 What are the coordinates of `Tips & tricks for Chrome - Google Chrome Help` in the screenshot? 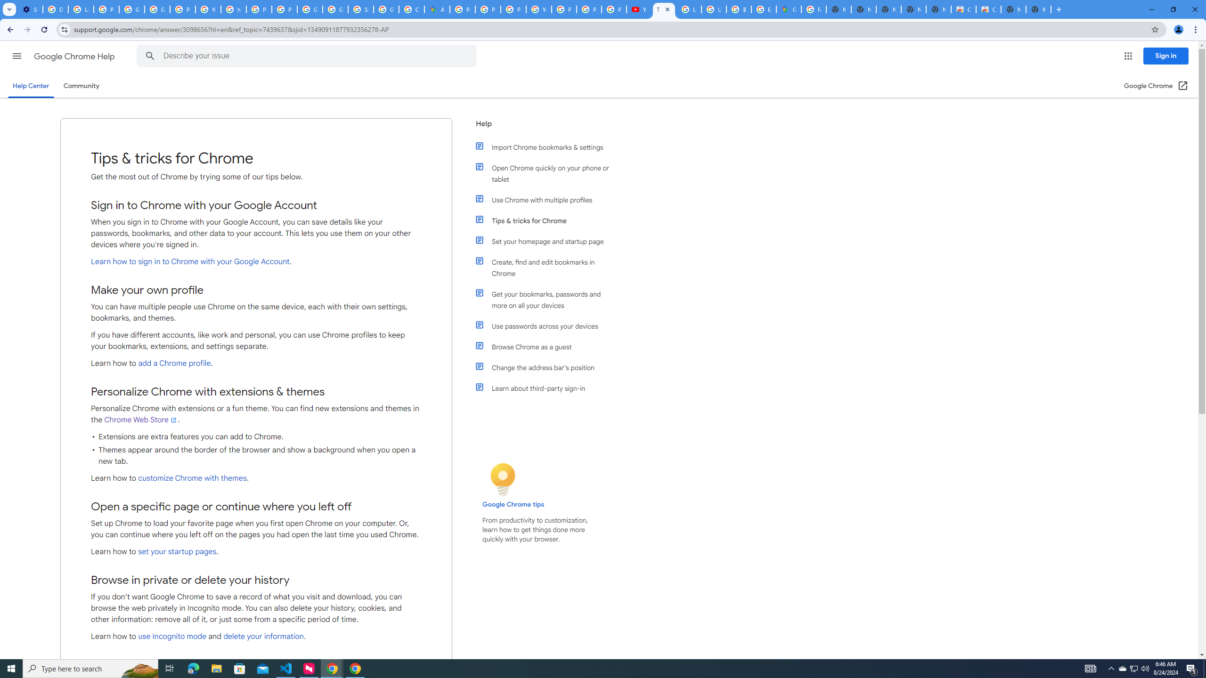 It's located at (663, 9).